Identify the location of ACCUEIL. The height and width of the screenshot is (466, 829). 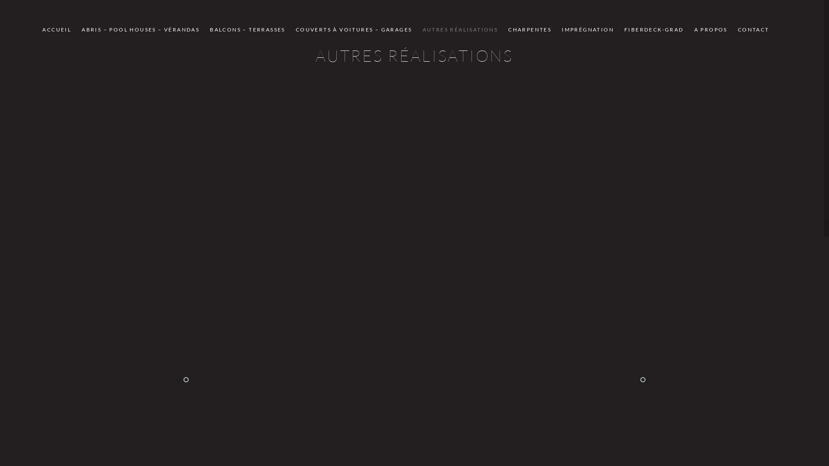
(57, 29).